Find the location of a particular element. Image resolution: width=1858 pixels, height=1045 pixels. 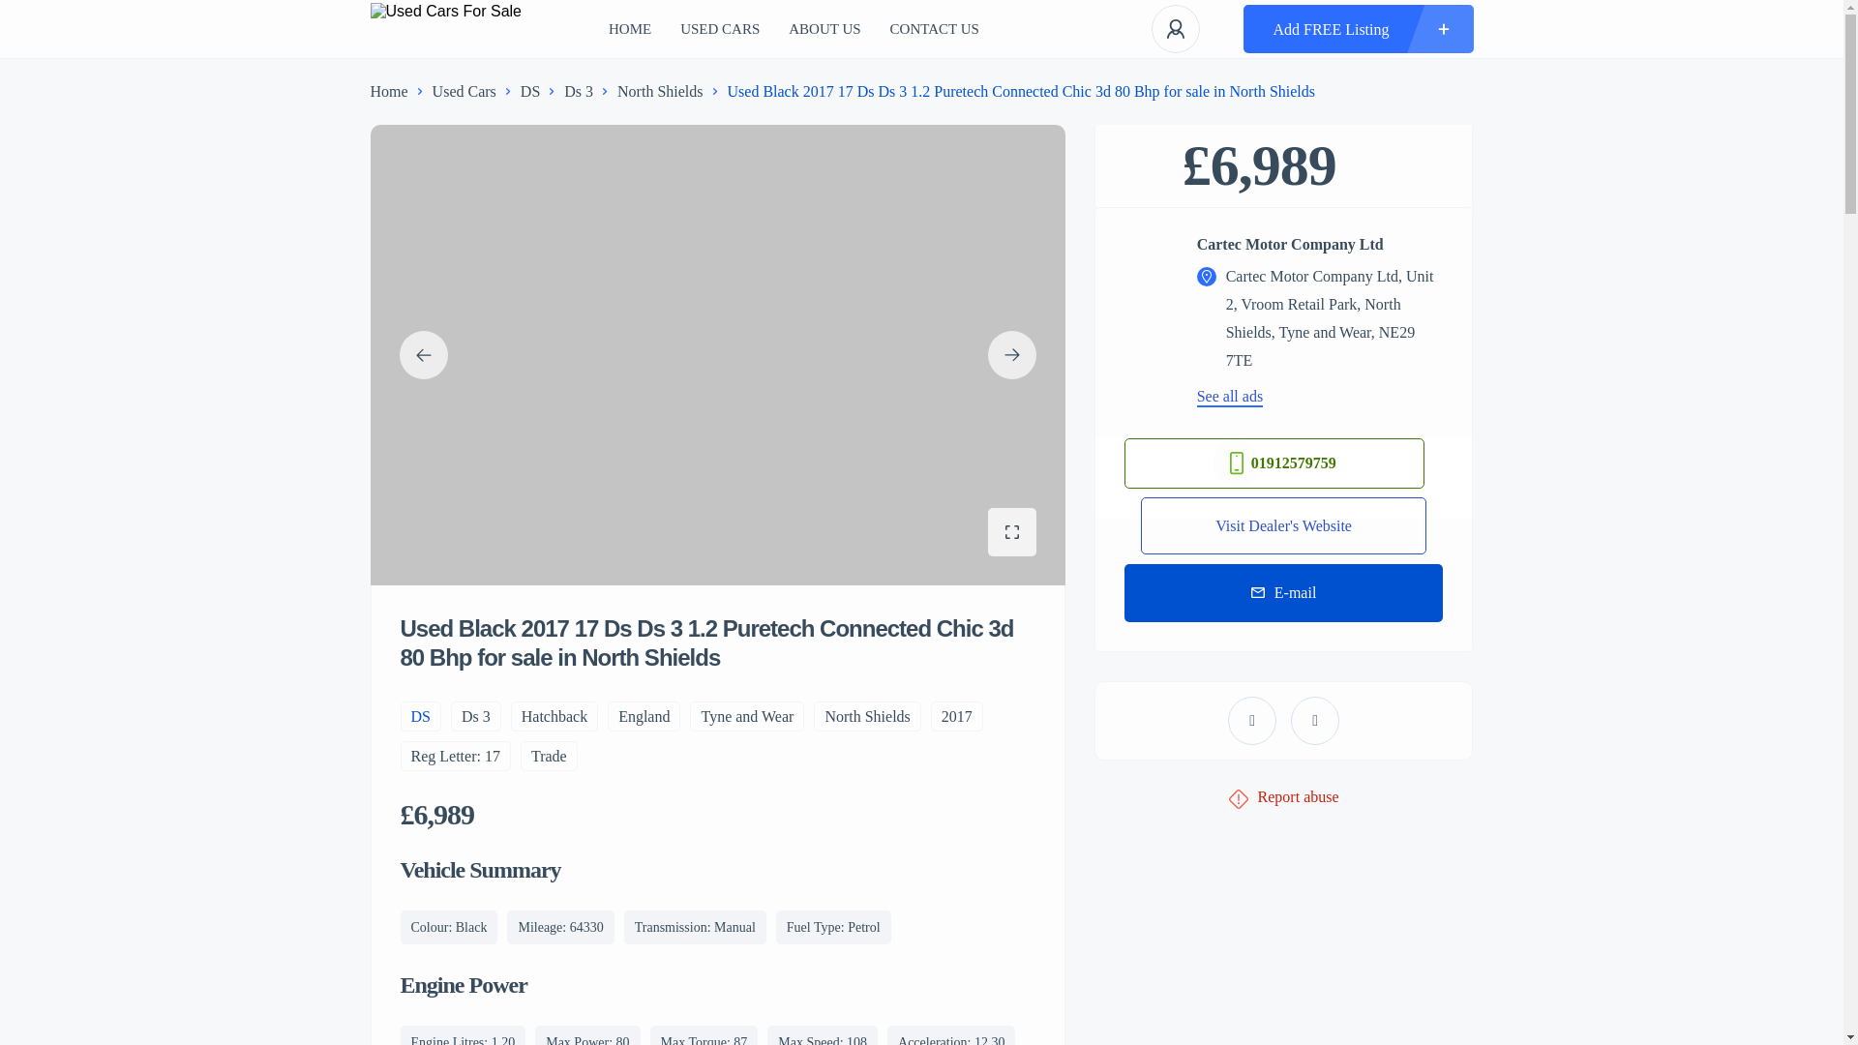

ABOUT US is located at coordinates (782, 29).